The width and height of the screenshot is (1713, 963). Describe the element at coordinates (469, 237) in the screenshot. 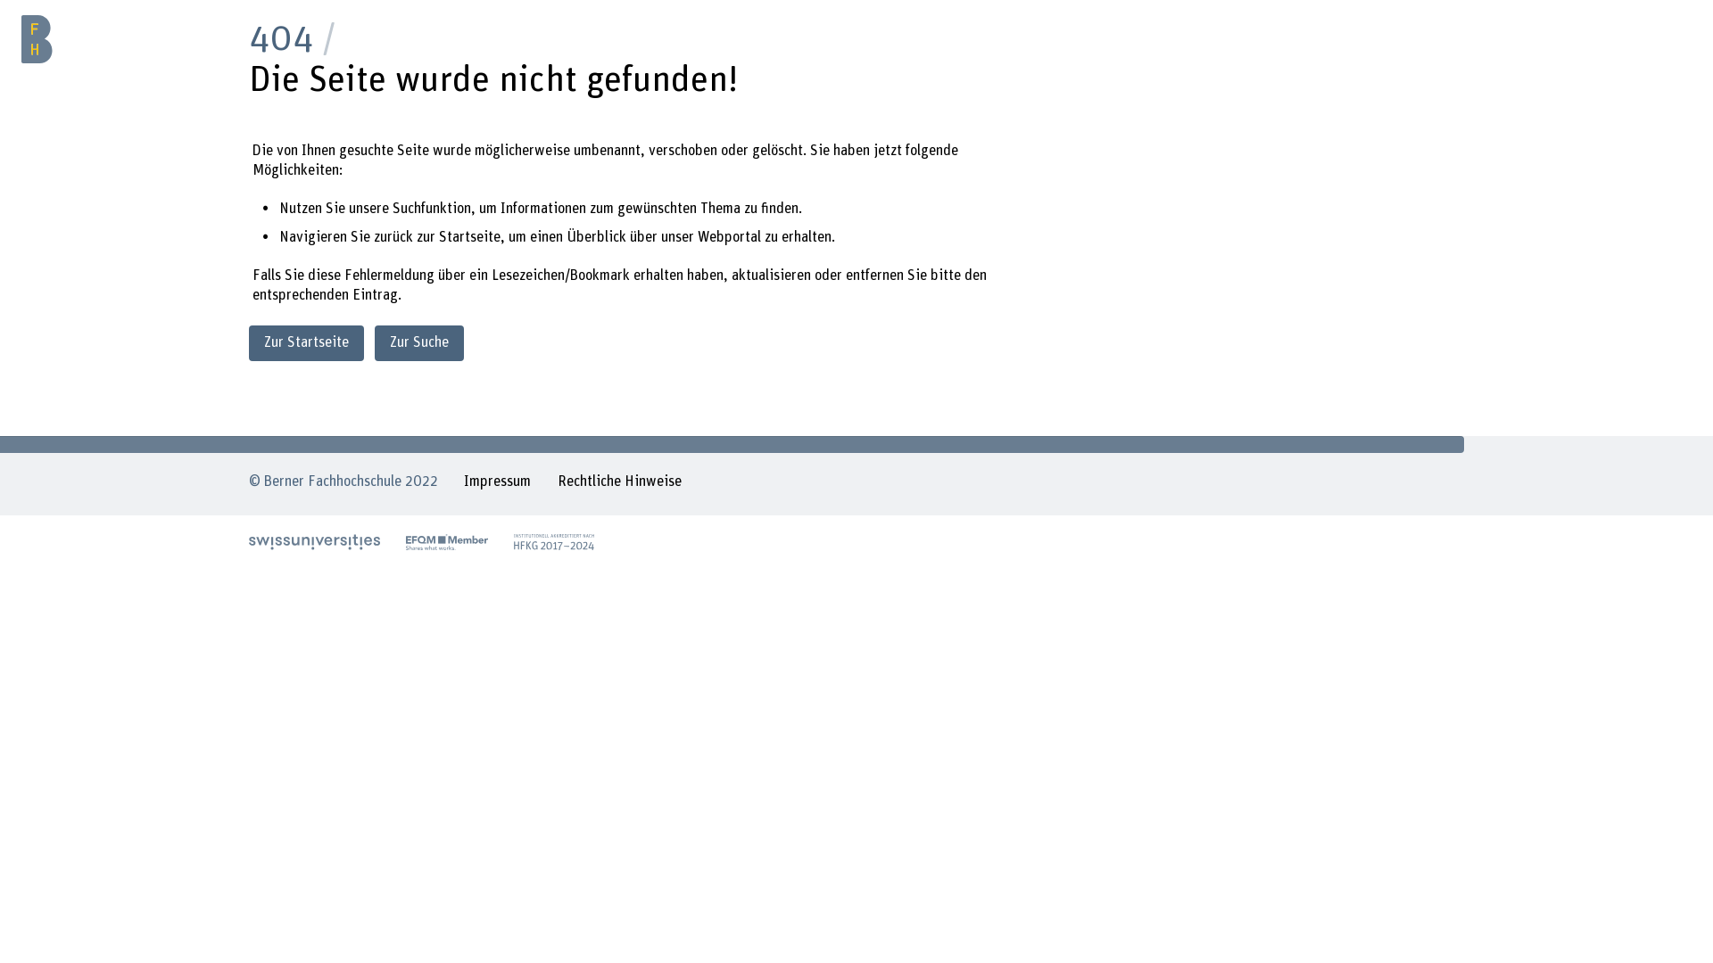

I see `Startseite` at that location.